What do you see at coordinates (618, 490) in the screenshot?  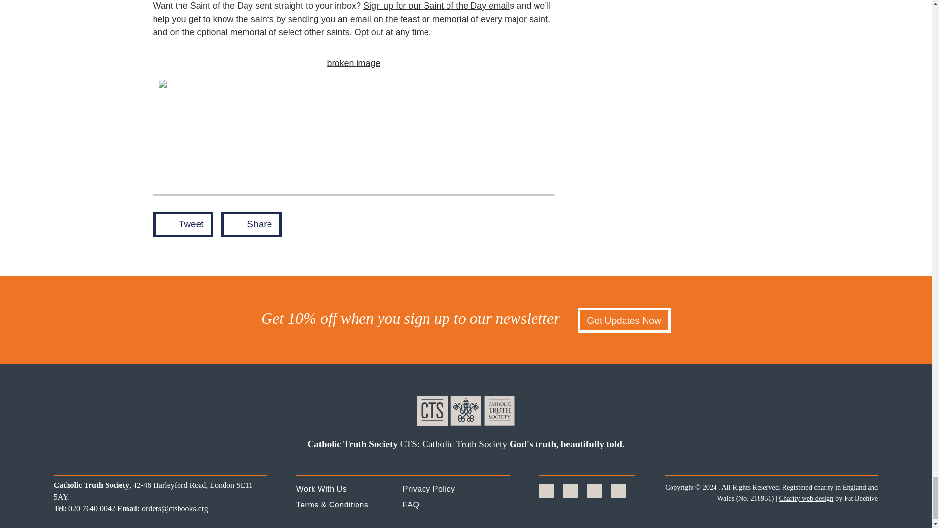 I see `Youtube` at bounding box center [618, 490].